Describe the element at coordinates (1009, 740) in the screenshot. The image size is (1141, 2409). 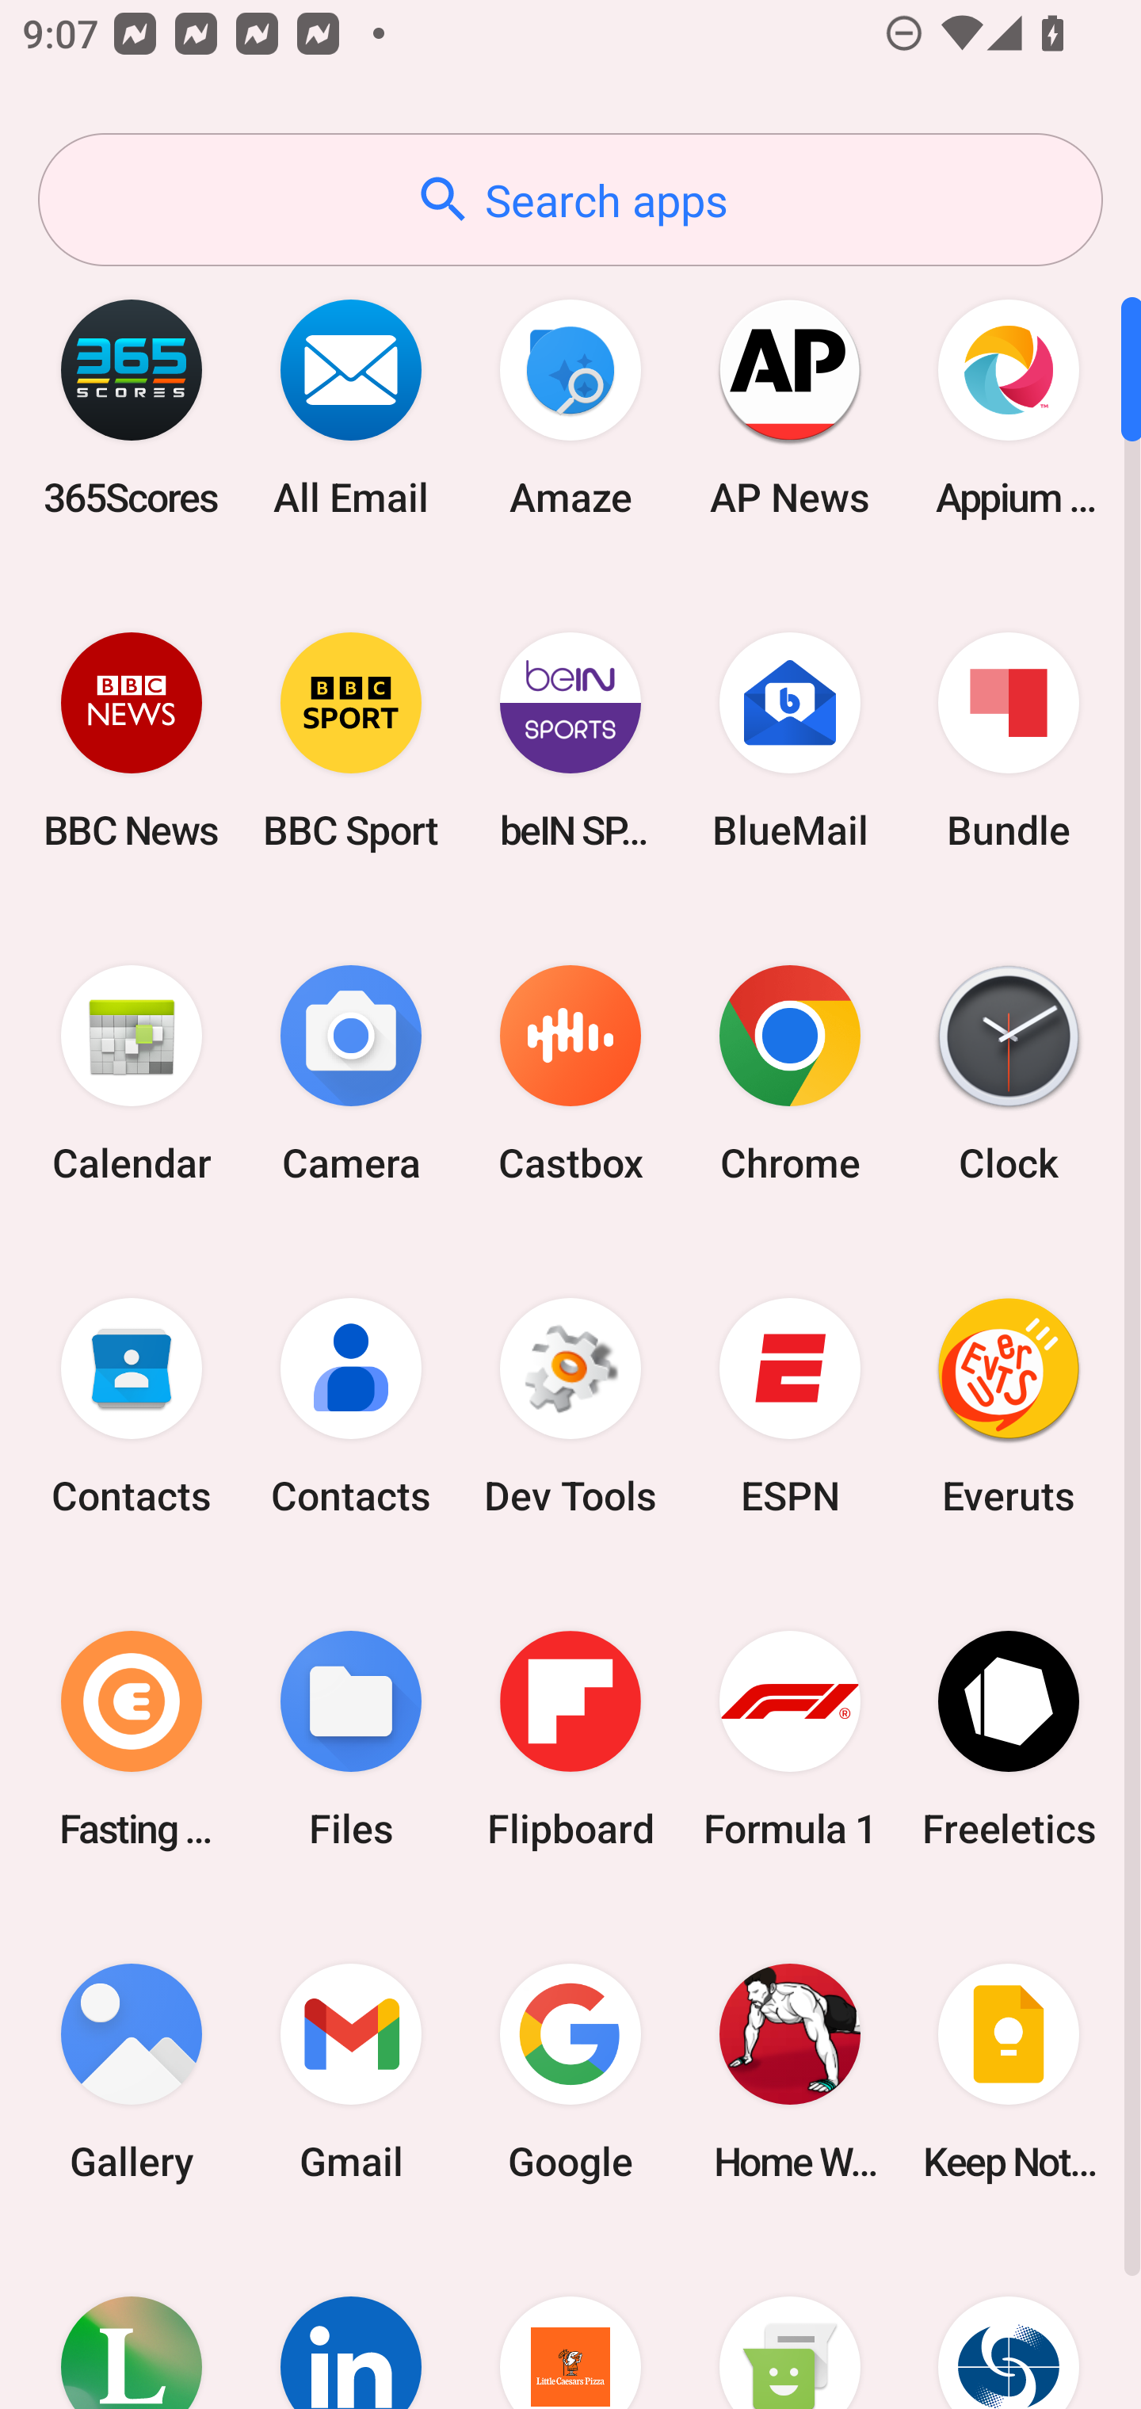
I see `Bundle` at that location.